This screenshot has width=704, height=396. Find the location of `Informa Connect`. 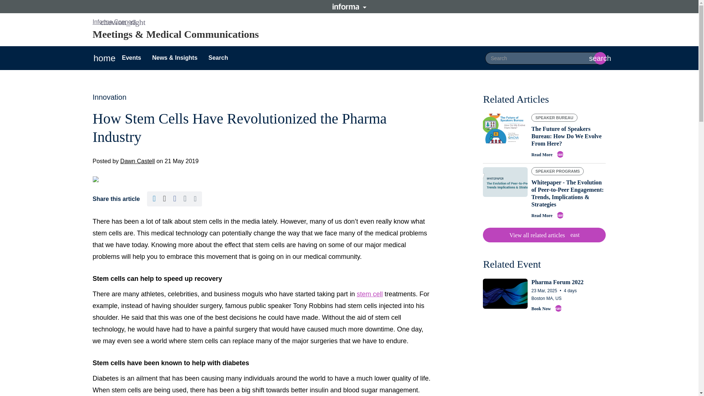

Informa Connect is located at coordinates (114, 22).